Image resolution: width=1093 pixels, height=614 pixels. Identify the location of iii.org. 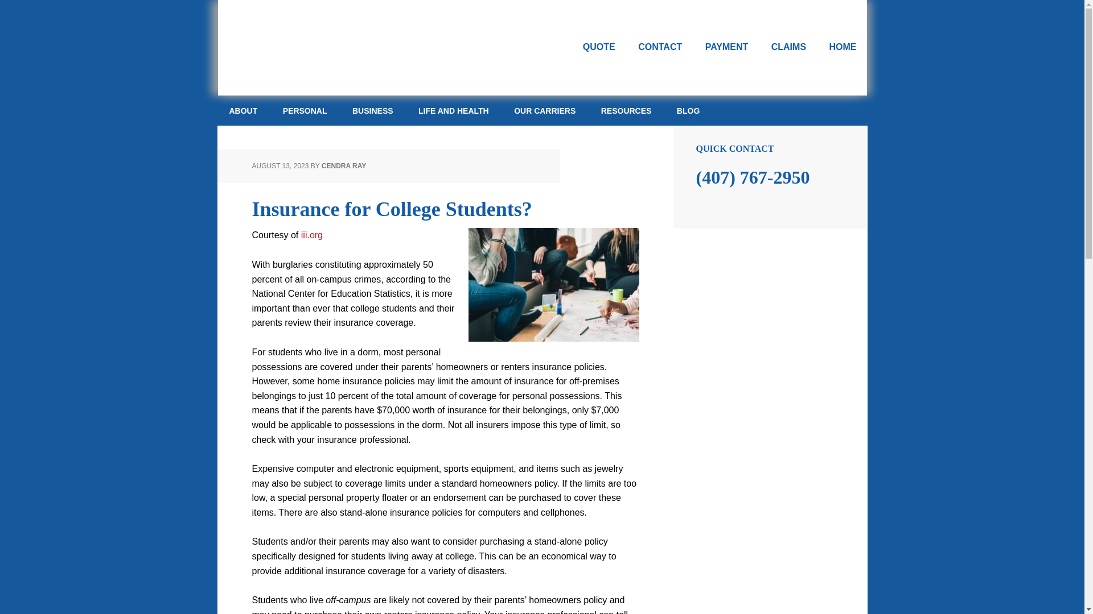
(312, 235).